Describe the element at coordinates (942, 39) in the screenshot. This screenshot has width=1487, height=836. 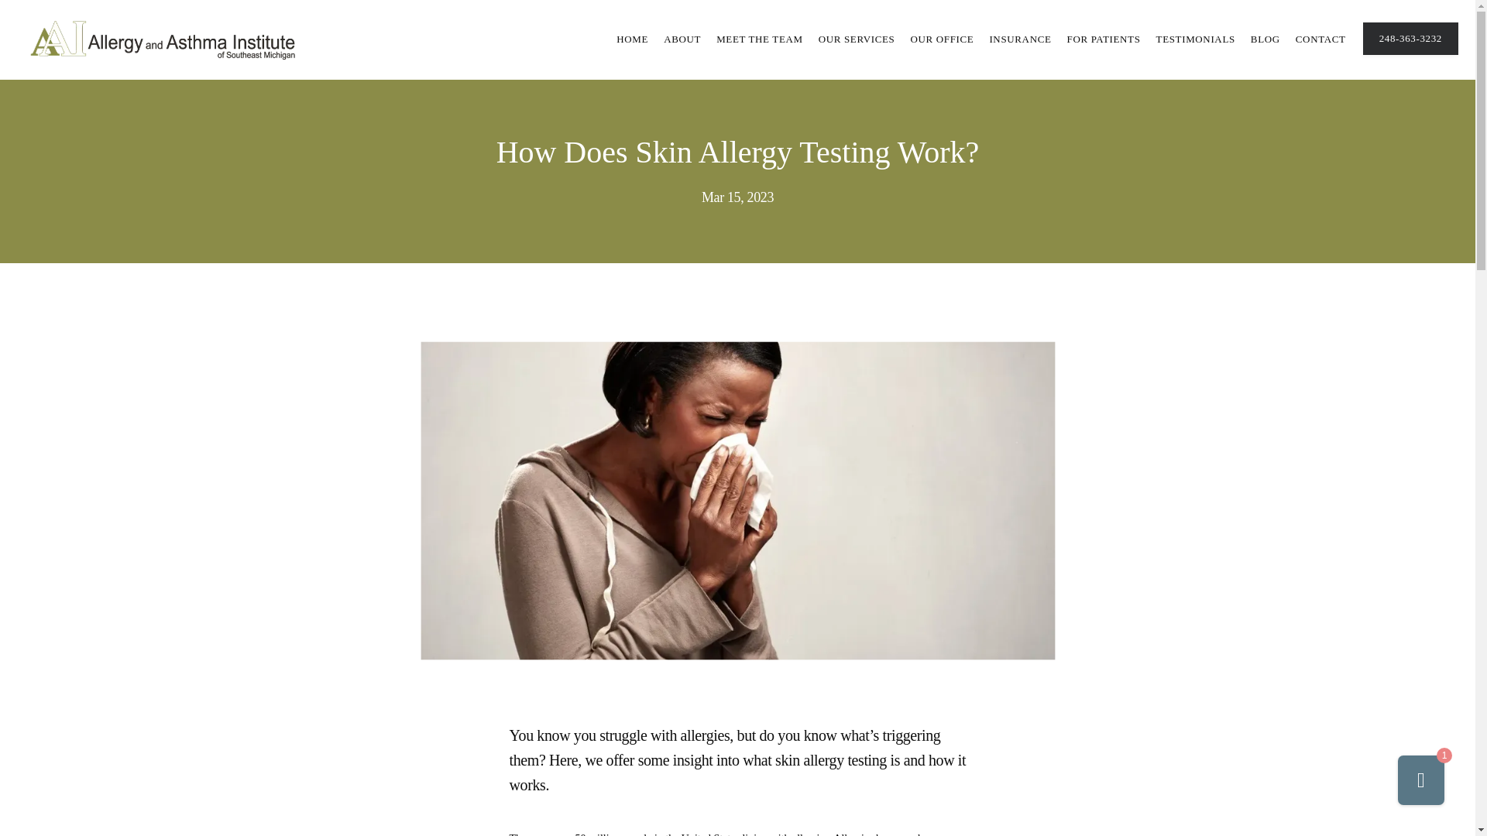
I see `OUR OFFICE` at that location.